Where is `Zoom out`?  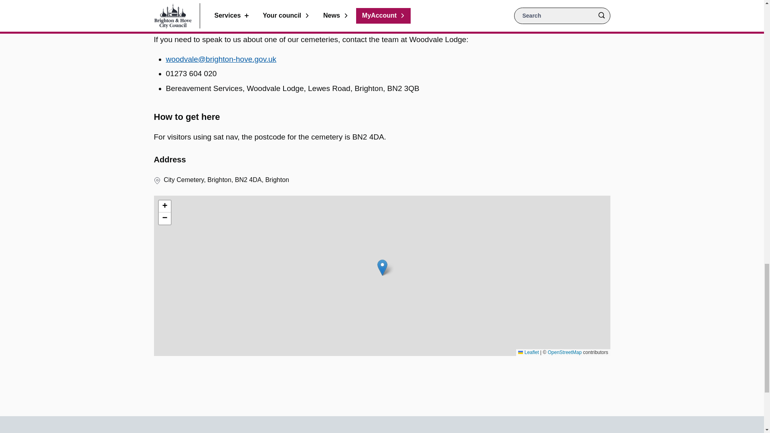
Zoom out is located at coordinates (164, 219).